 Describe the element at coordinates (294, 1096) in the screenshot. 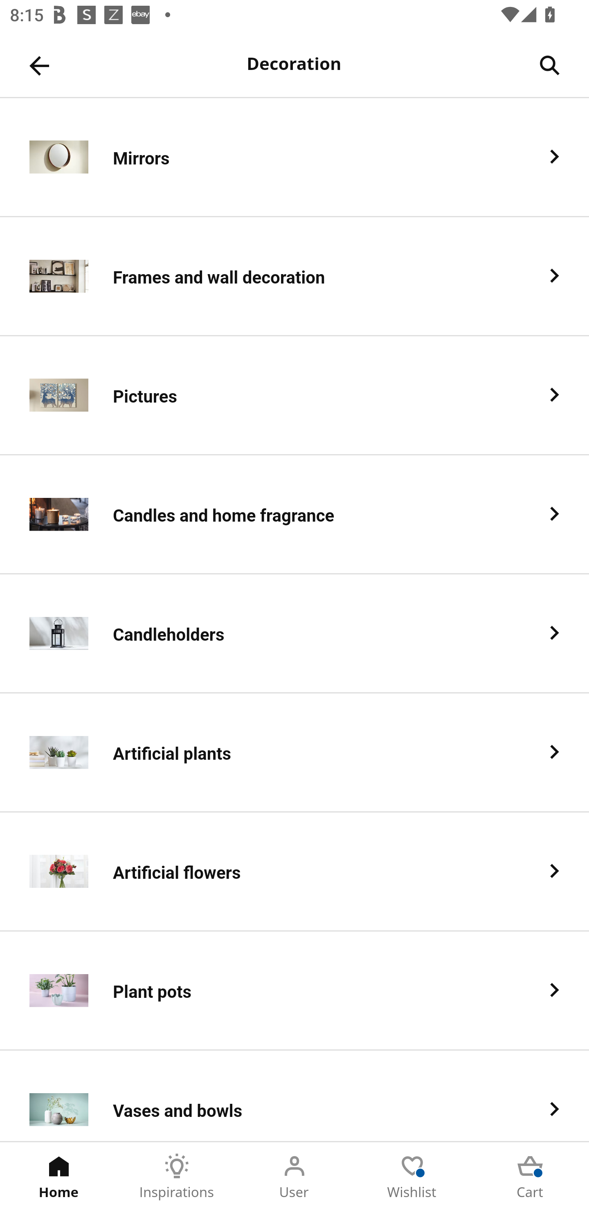

I see `Vases and bowls` at that location.